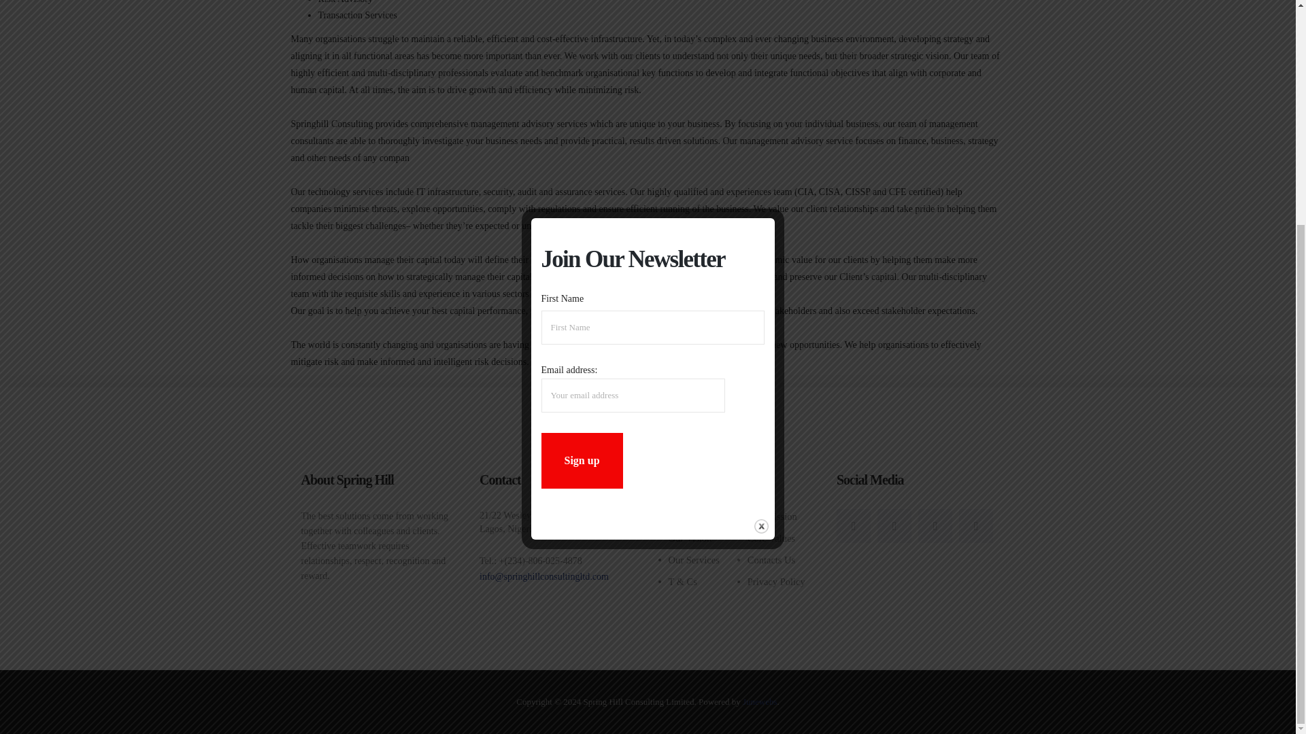  Describe the element at coordinates (894, 526) in the screenshot. I see `Social item` at that location.